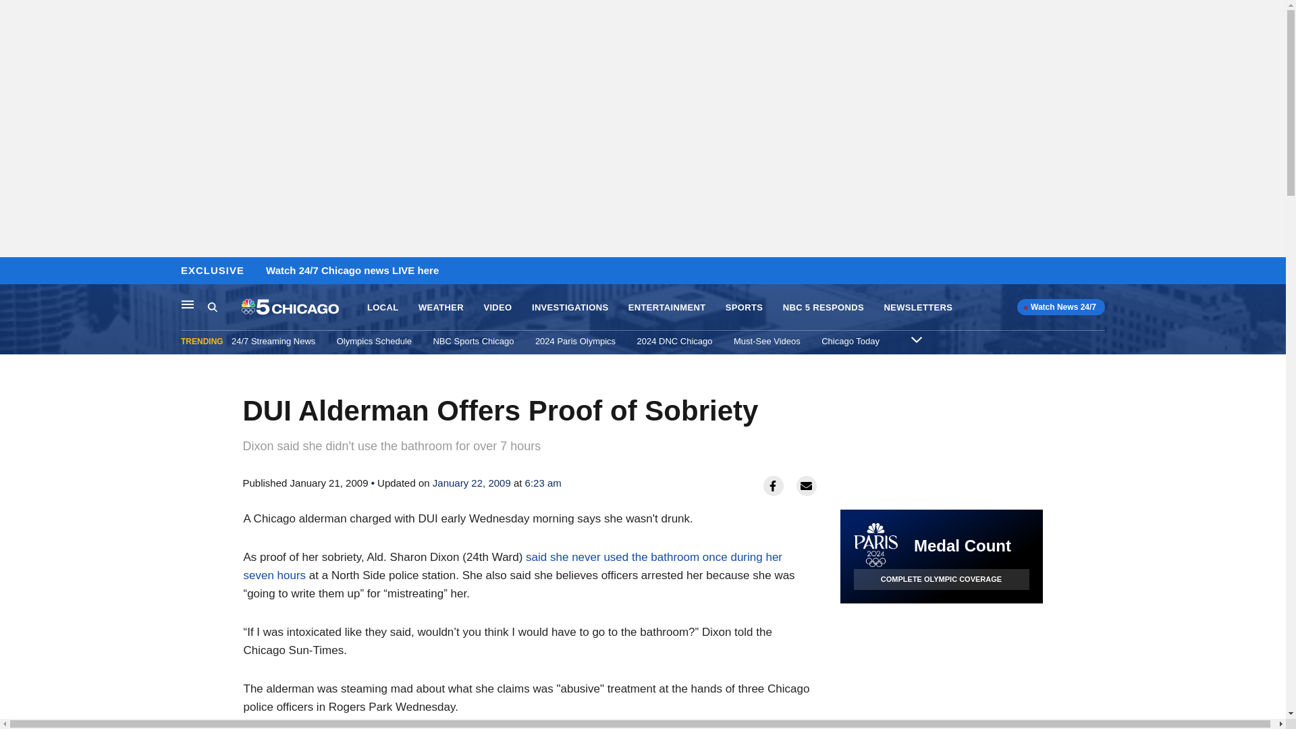  I want to click on ENTERTAINMENT, so click(667, 308).